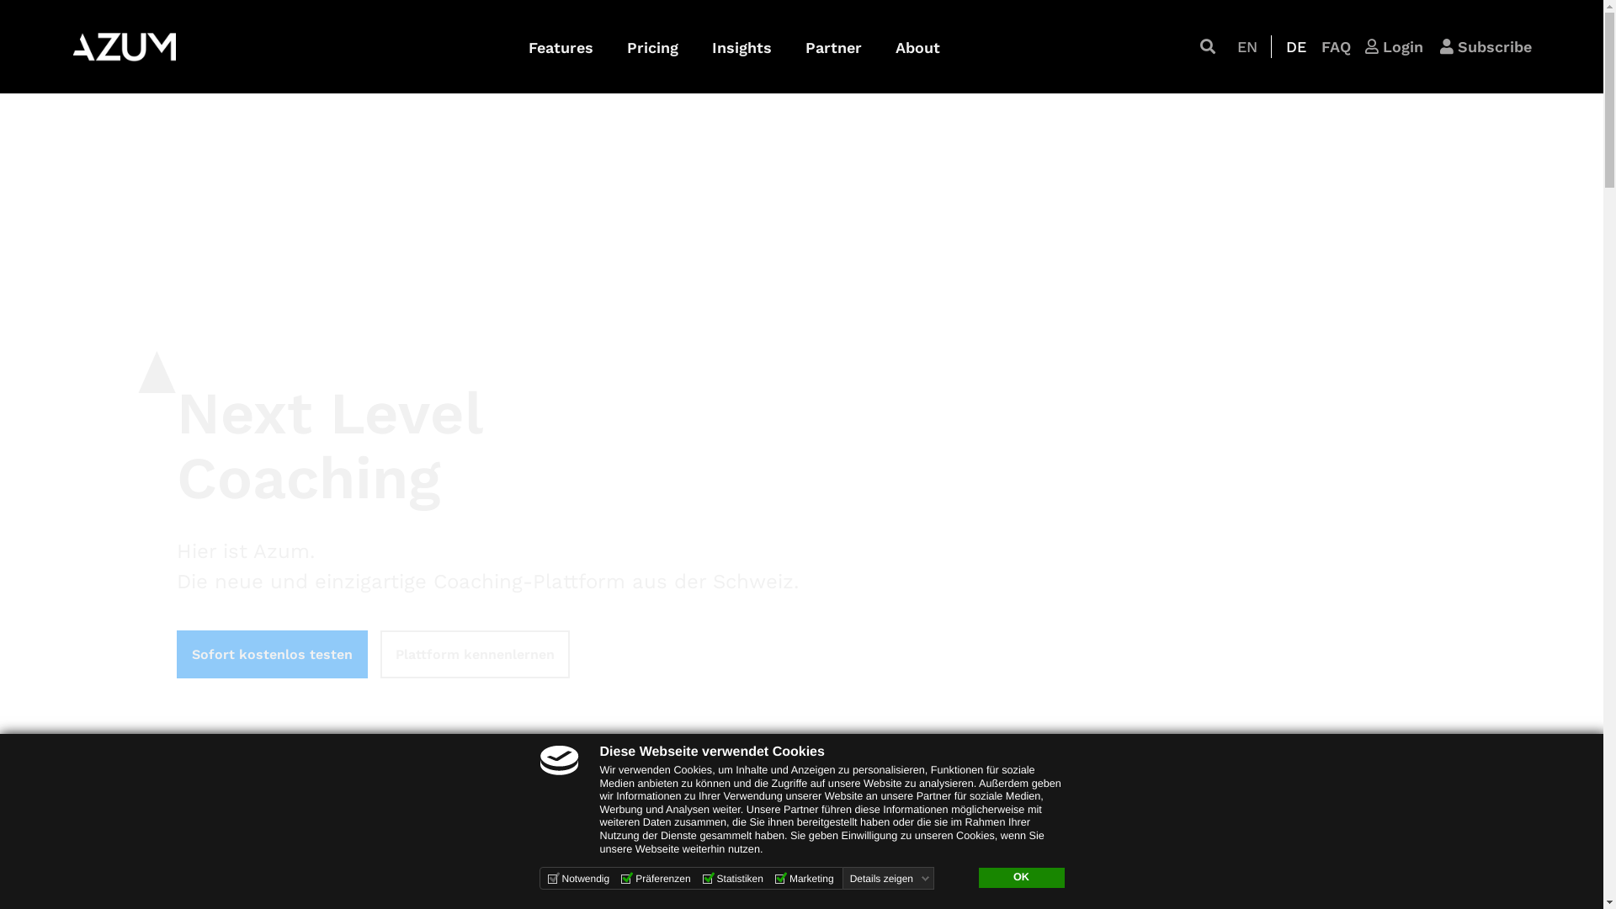 This screenshot has height=909, width=1616. Describe the element at coordinates (833, 47) in the screenshot. I see `Partner` at that location.